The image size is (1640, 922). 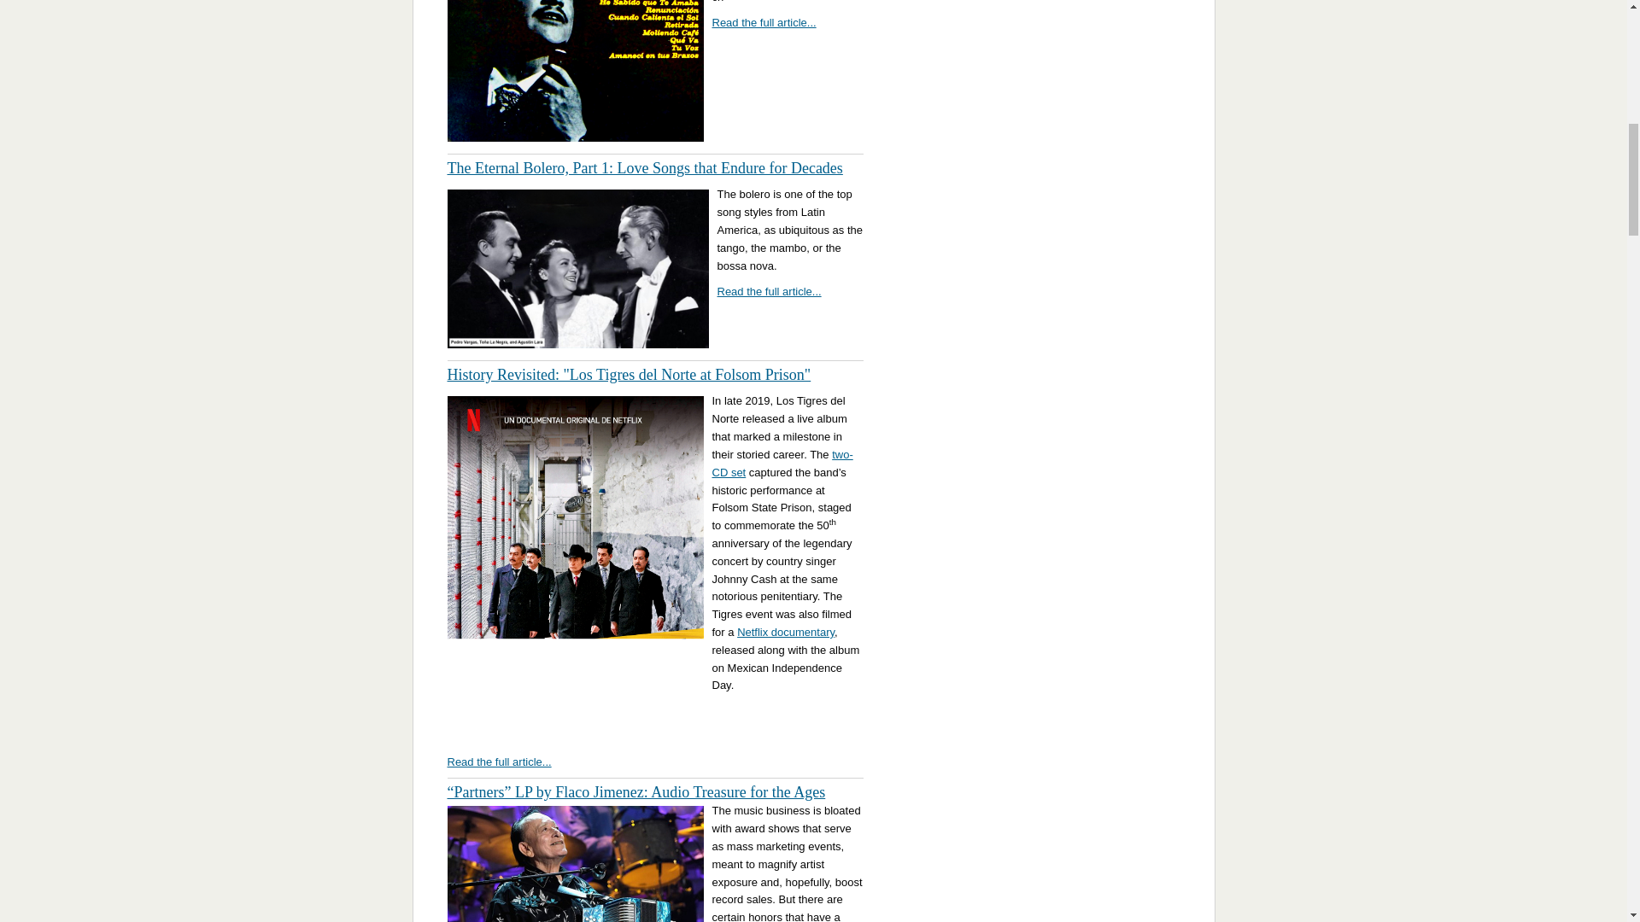 What do you see at coordinates (630, 374) in the screenshot?
I see `History Revisited: "Los Tigres del Norte at Folsom Prison"` at bounding box center [630, 374].